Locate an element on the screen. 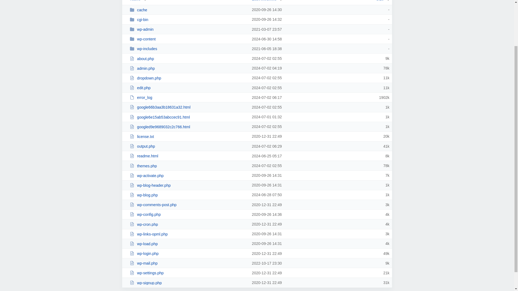 The height and width of the screenshot is (291, 518). wp-settings.php is located at coordinates (188, 273).